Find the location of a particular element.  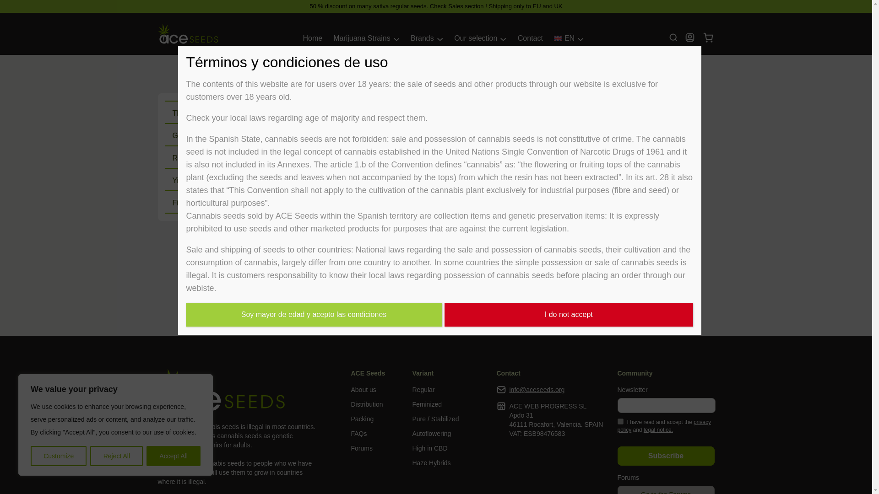

Subscribe is located at coordinates (665, 456).